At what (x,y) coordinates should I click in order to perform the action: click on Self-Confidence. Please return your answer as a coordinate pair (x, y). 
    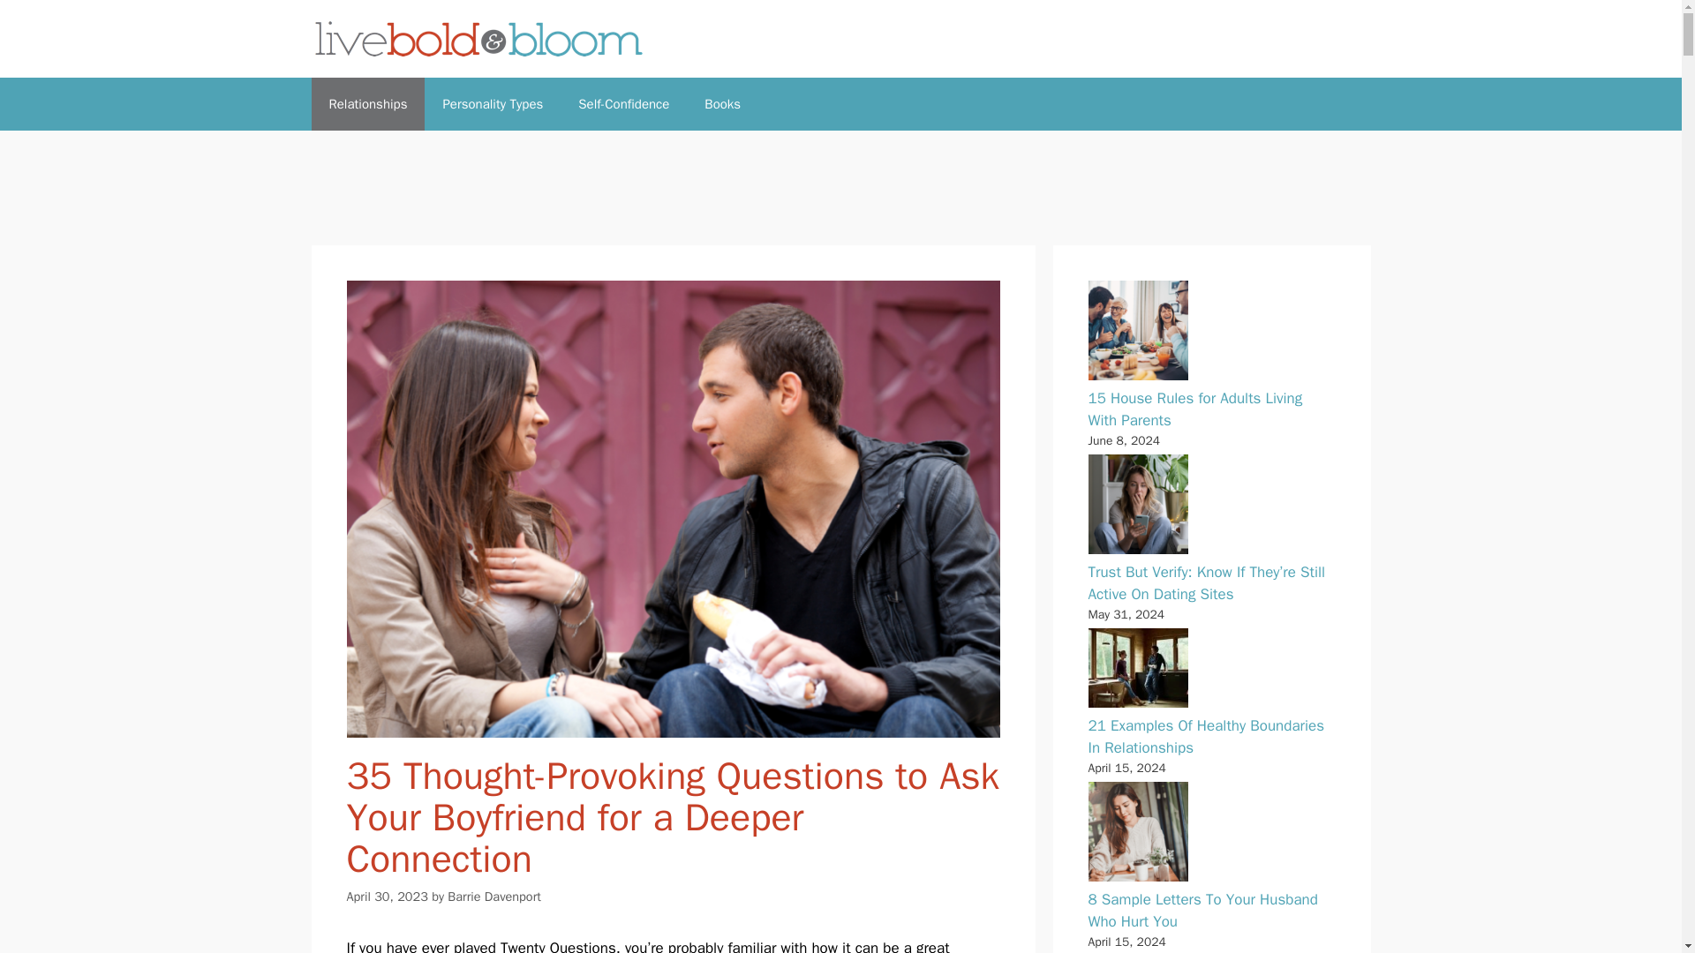
    Looking at the image, I should click on (623, 103).